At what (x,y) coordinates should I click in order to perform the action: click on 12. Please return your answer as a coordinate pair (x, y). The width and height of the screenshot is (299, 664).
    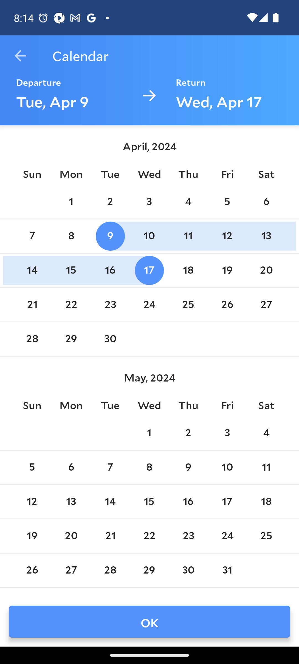
    Looking at the image, I should click on (32, 502).